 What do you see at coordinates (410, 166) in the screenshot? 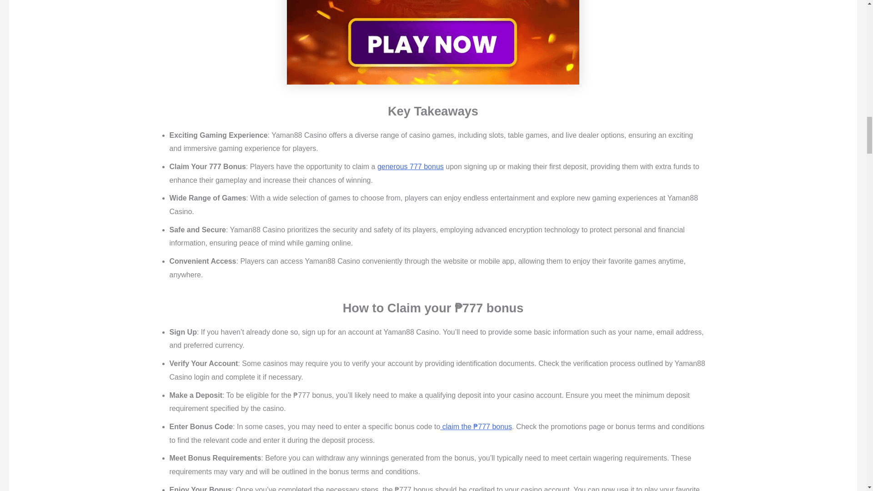
I see `generous 777 bonus` at bounding box center [410, 166].